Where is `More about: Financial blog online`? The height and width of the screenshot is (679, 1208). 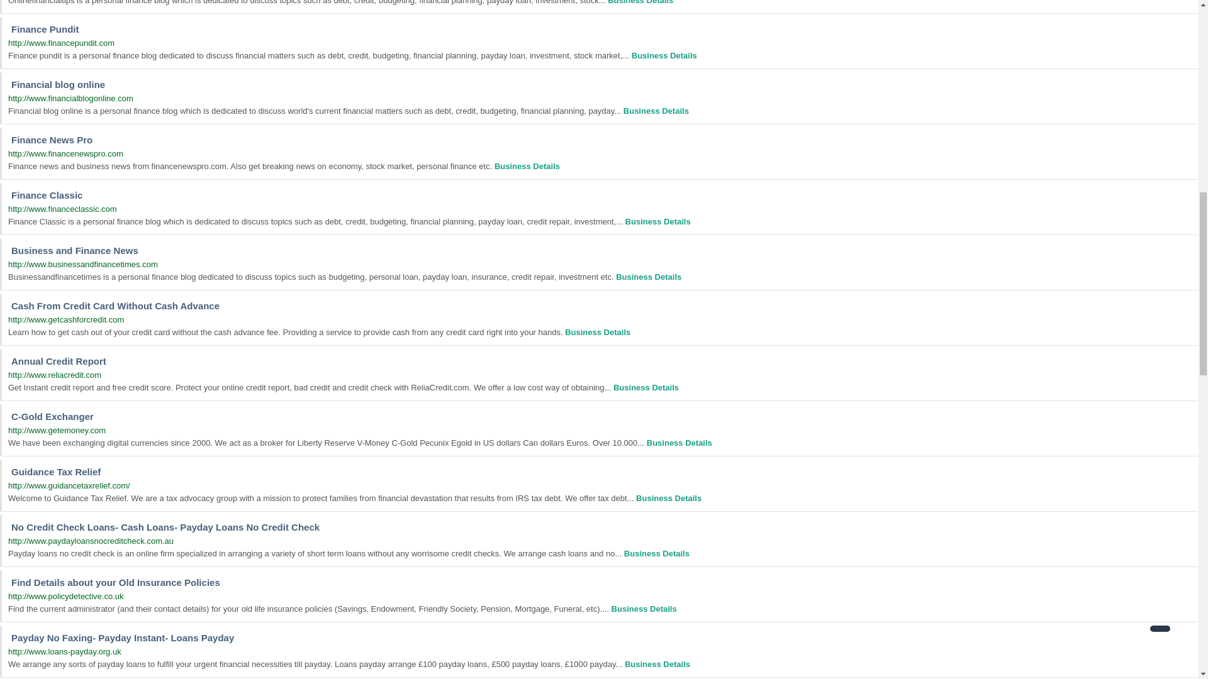 More about: Financial blog online is located at coordinates (656, 111).